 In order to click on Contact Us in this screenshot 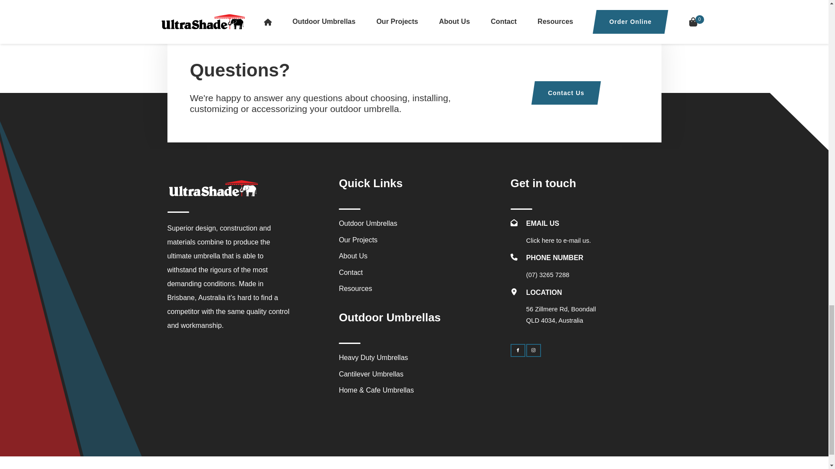, I will do `click(566, 93)`.